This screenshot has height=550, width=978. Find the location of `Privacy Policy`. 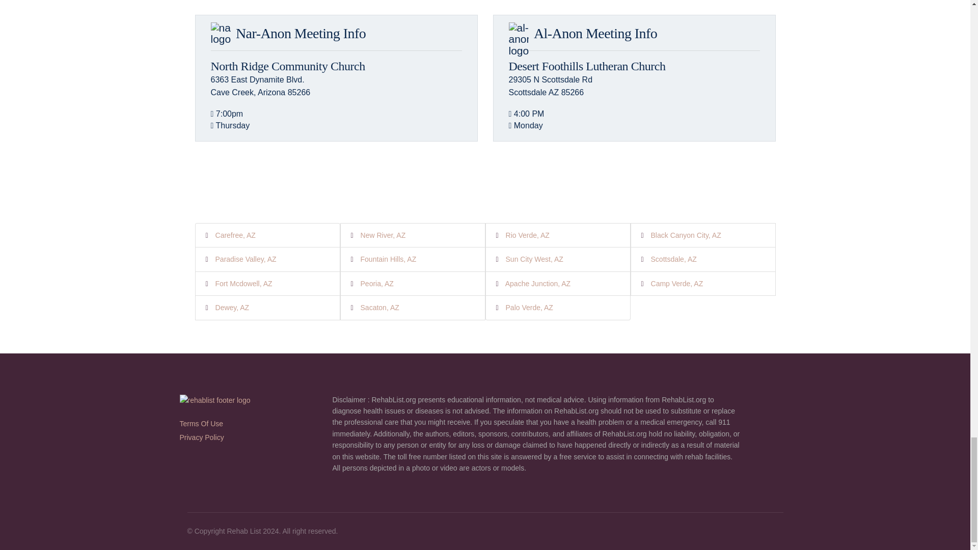

Privacy Policy is located at coordinates (201, 437).